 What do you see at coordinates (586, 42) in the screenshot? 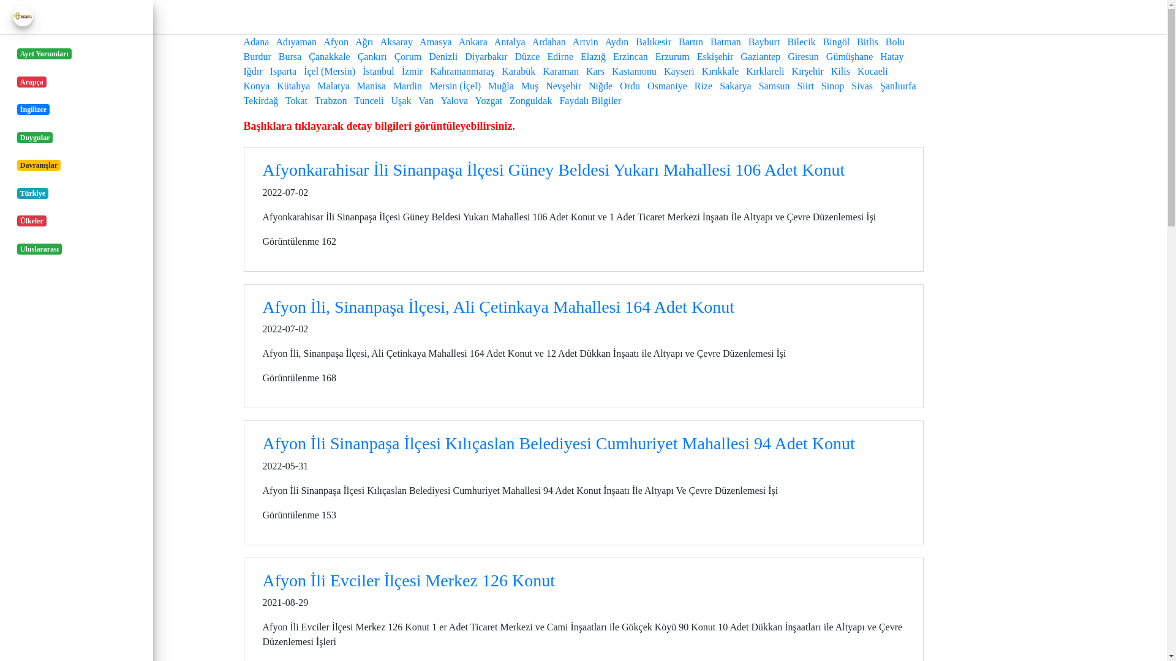
I see `Artvin` at bounding box center [586, 42].